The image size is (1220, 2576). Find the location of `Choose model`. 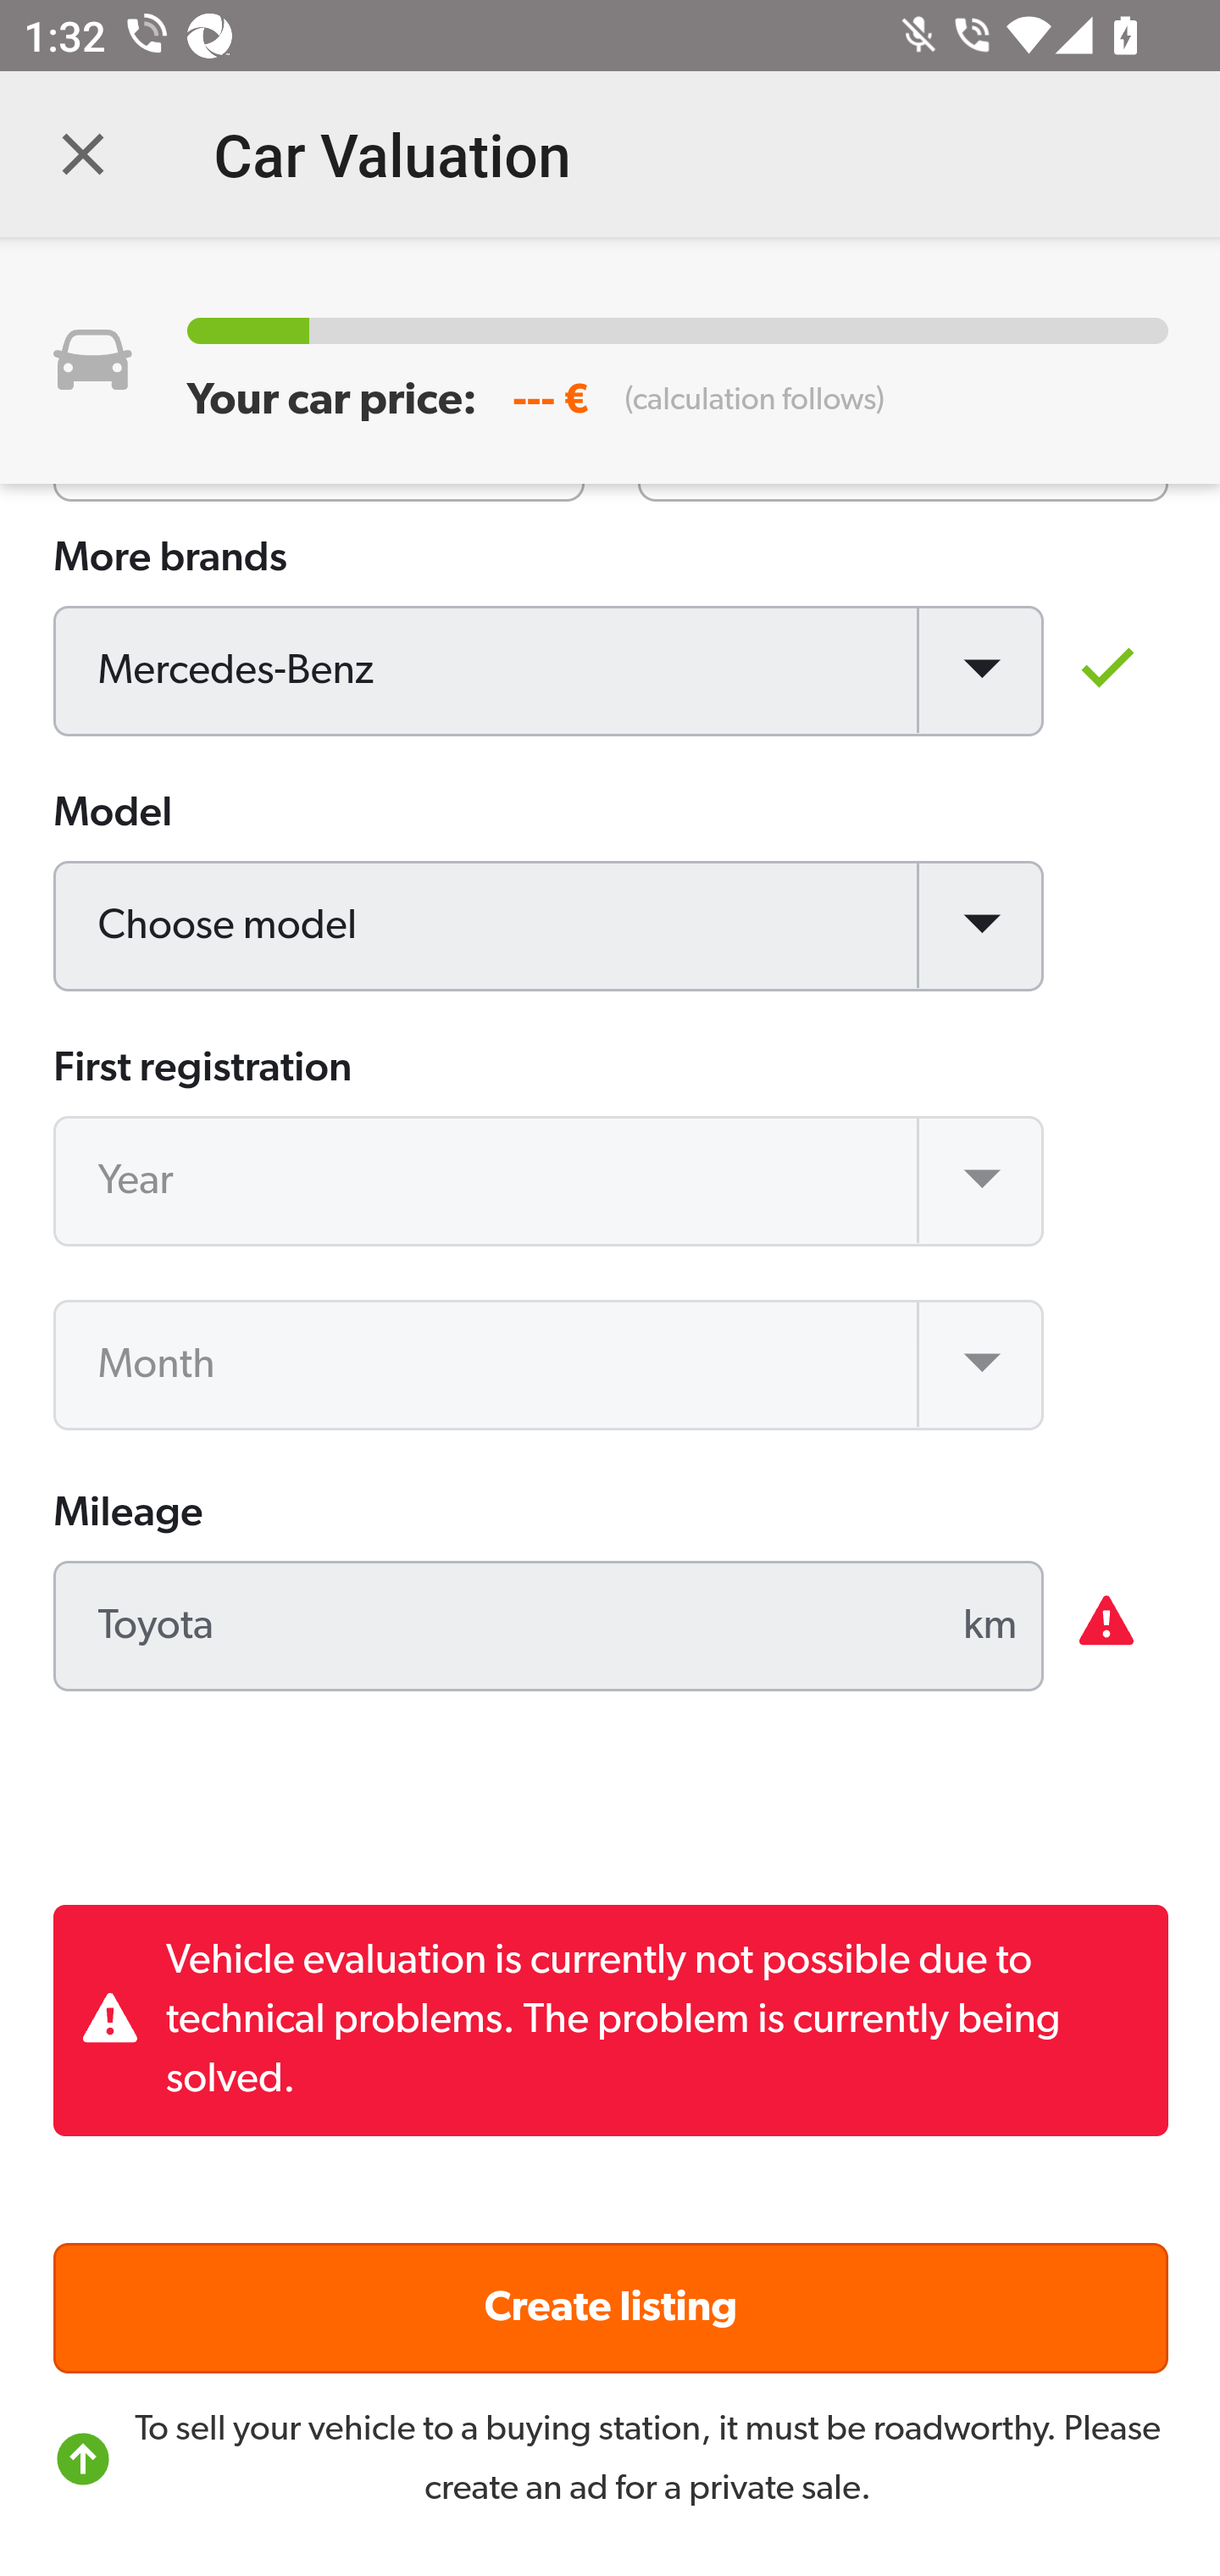

Choose model is located at coordinates (550, 929).